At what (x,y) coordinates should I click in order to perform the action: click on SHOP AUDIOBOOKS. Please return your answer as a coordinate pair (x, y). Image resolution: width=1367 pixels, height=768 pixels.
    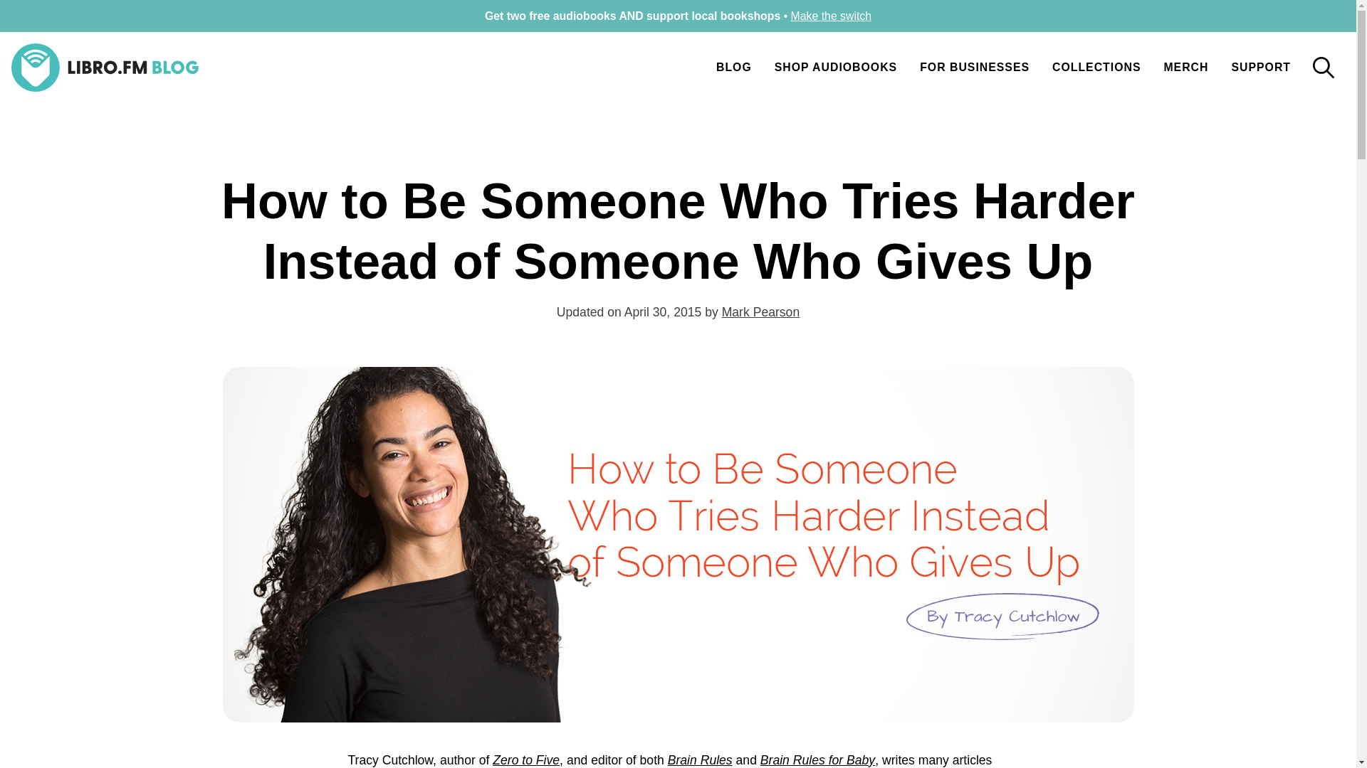
    Looking at the image, I should click on (836, 67).